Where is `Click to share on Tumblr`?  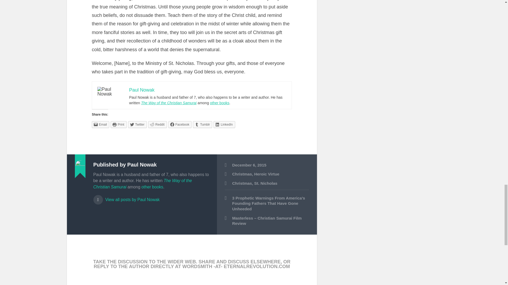
Click to share on Tumblr is located at coordinates (203, 125).